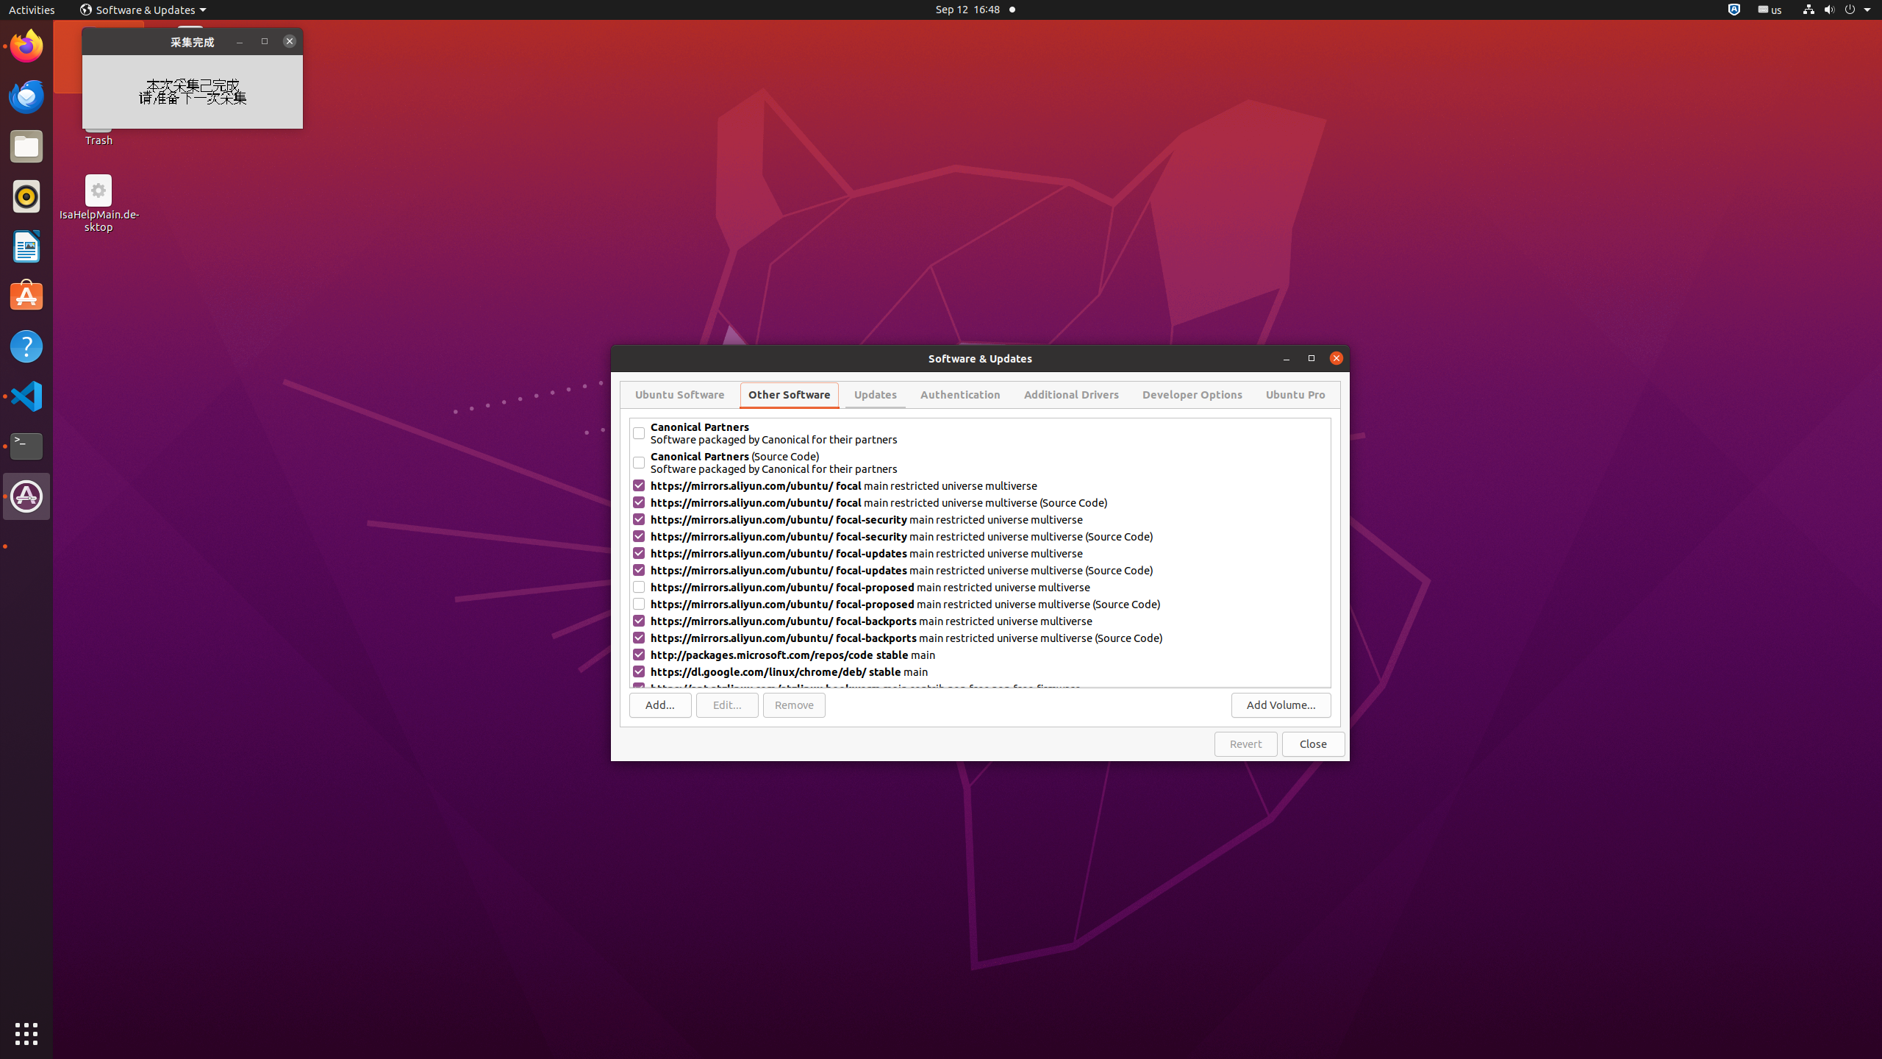 This screenshot has width=1882, height=1059. What do you see at coordinates (876, 395) in the screenshot?
I see `Updates` at bounding box center [876, 395].